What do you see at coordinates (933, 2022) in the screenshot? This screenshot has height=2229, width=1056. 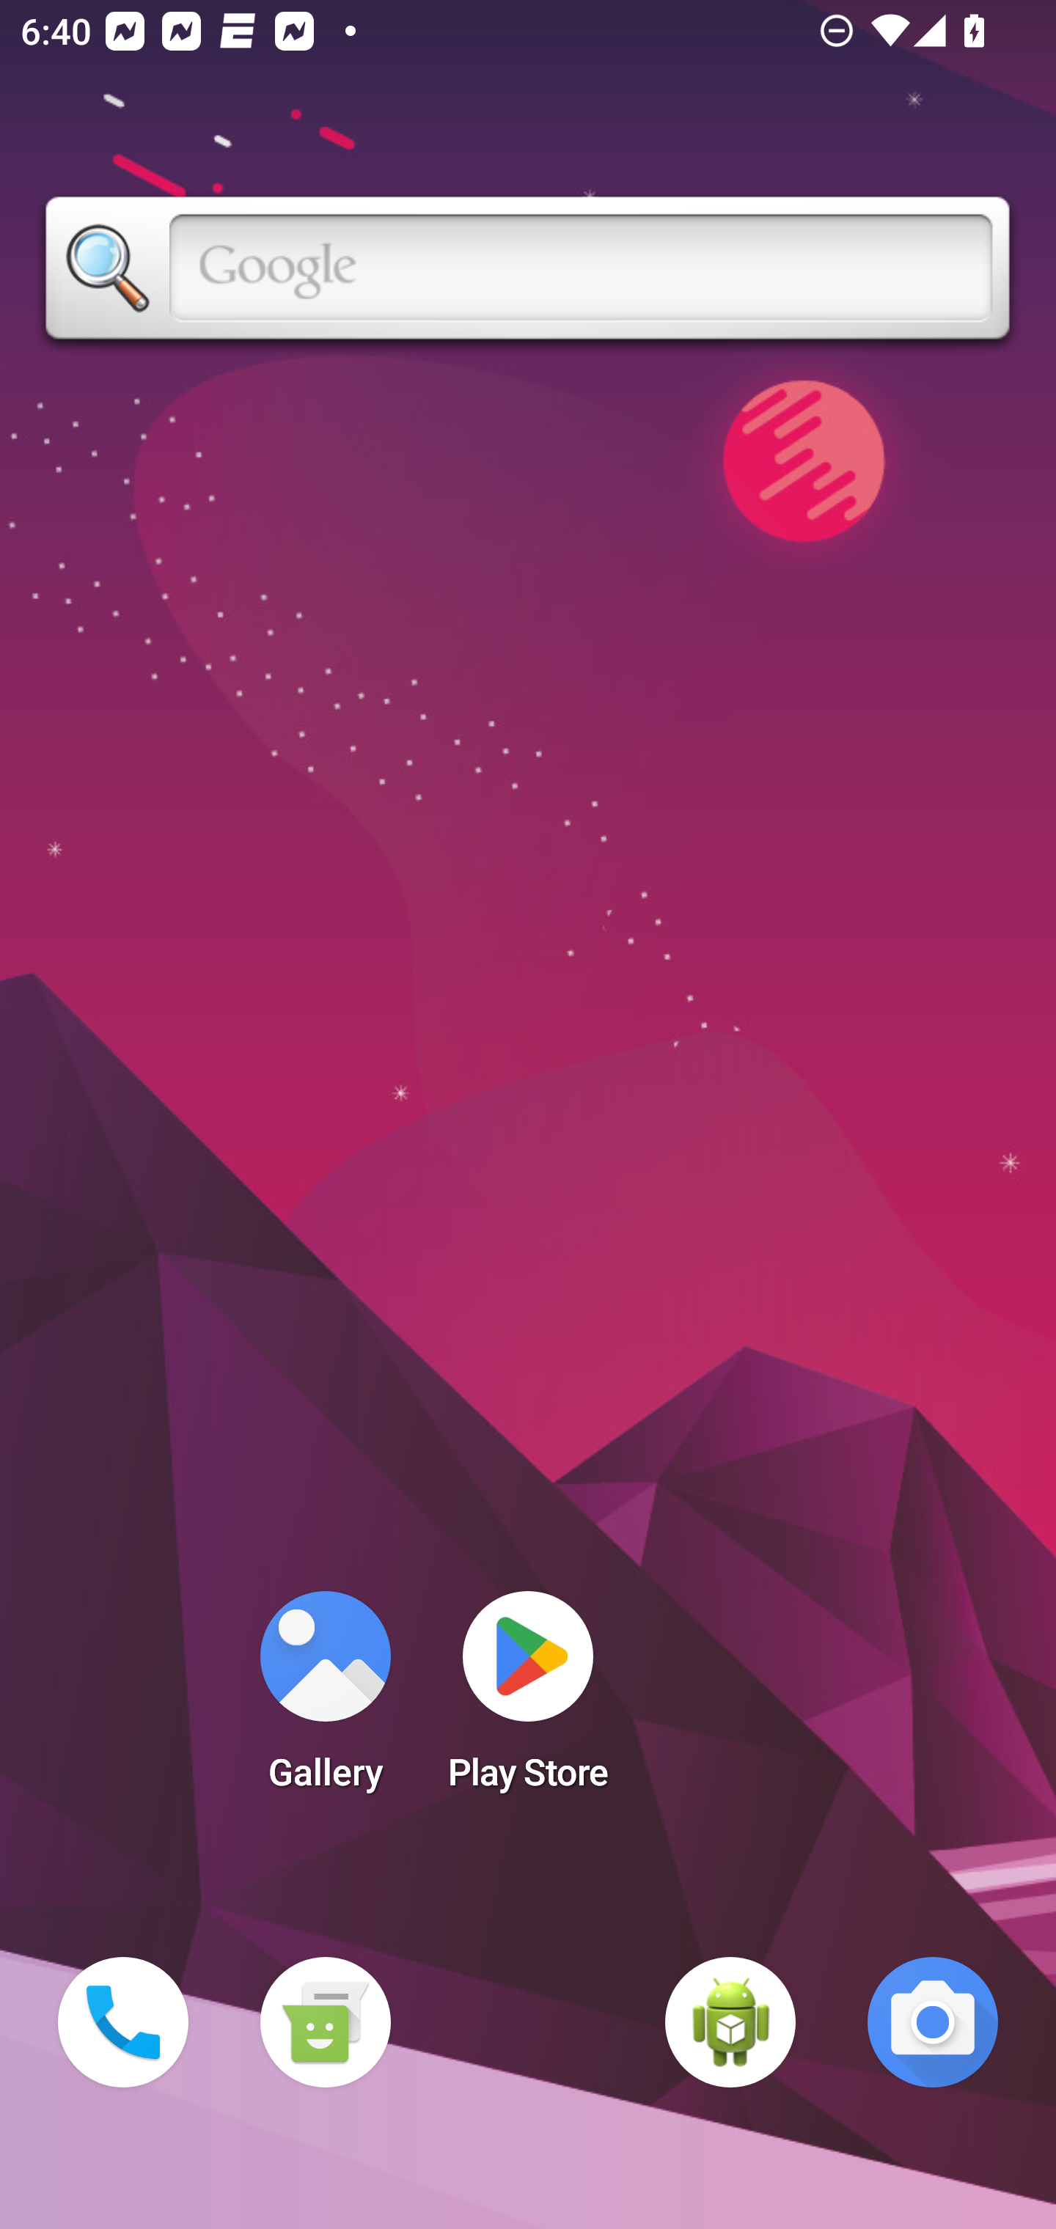 I see `Camera` at bounding box center [933, 2022].